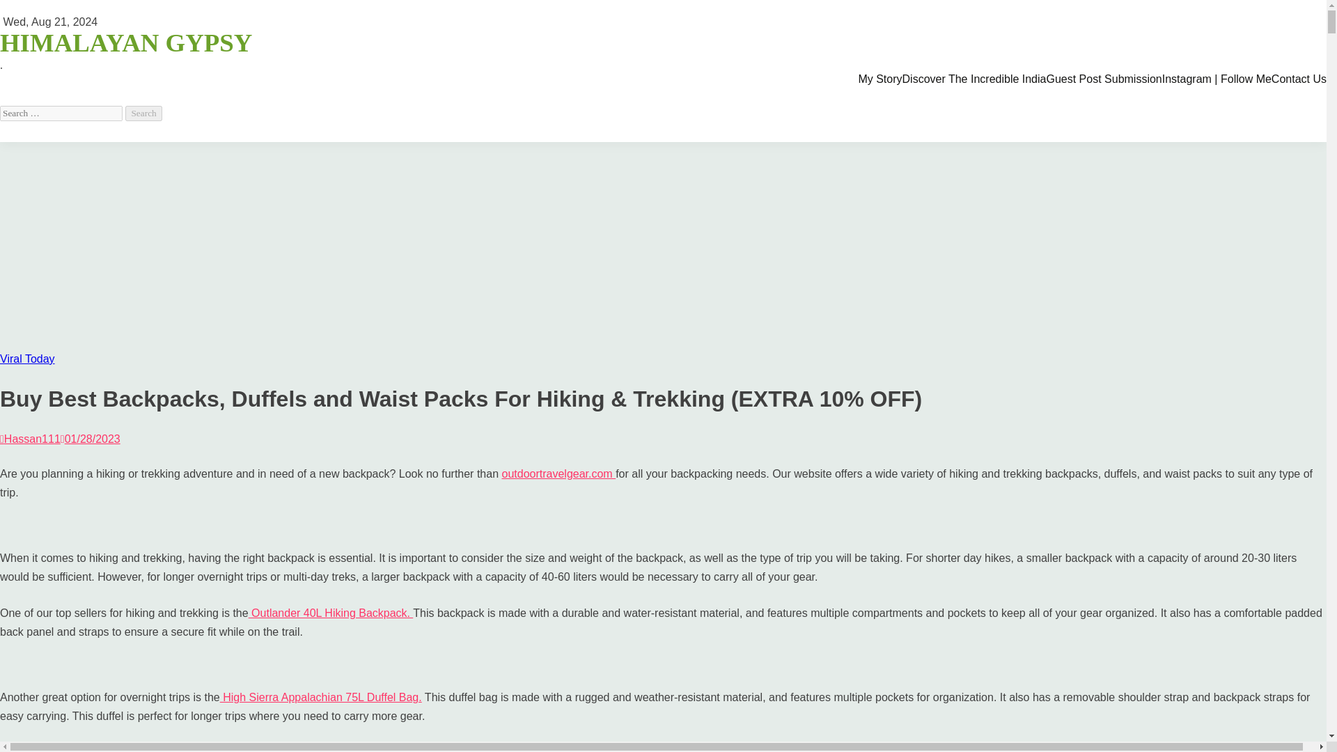 The height and width of the screenshot is (752, 1337). Describe the element at coordinates (975, 79) in the screenshot. I see `Discover The Incredible India` at that location.